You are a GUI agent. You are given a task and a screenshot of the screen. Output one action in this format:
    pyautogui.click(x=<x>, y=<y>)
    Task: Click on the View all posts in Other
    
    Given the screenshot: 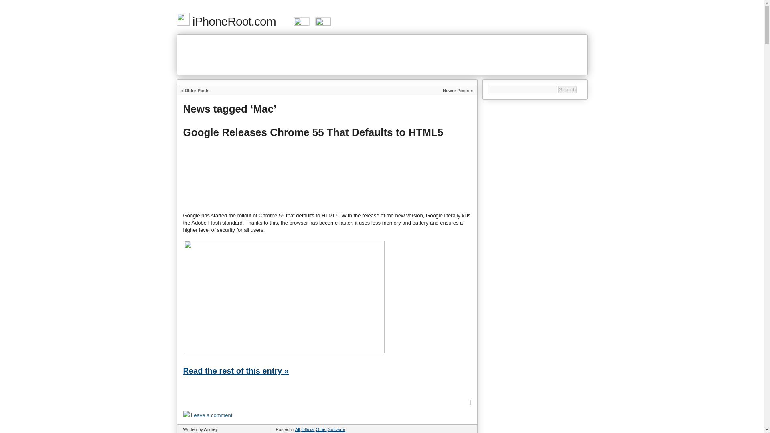 What is the action you would take?
    pyautogui.click(x=321, y=429)
    